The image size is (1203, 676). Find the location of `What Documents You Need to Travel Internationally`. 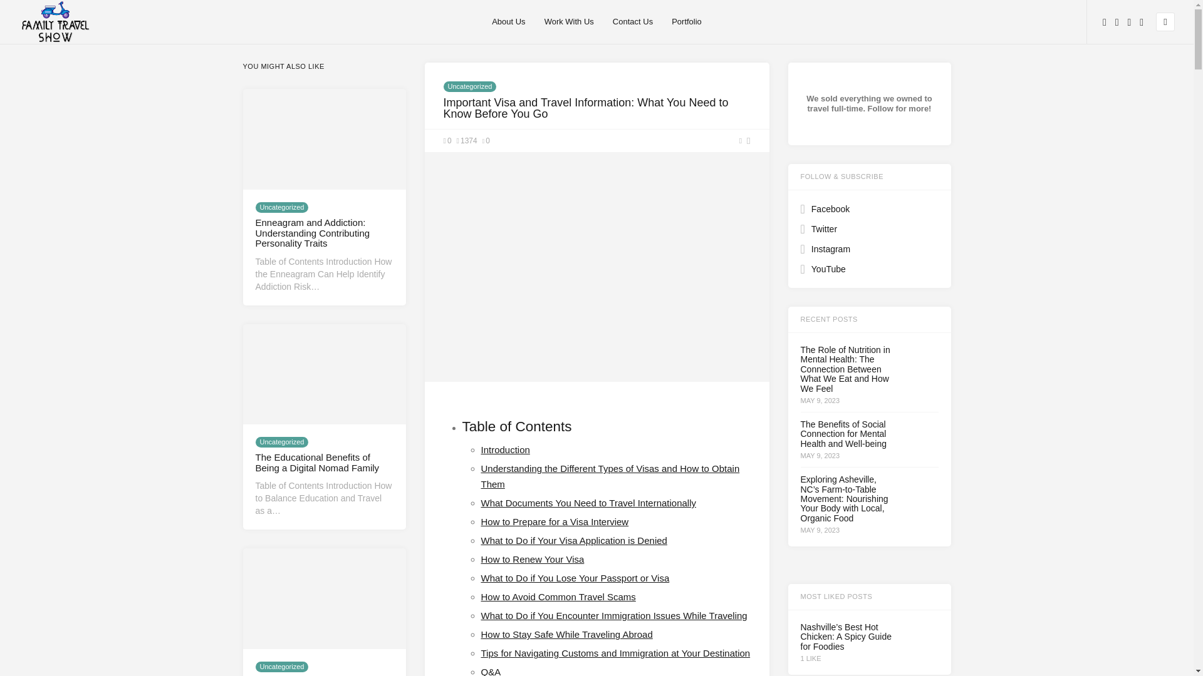

What Documents You Need to Travel Internationally is located at coordinates (589, 503).